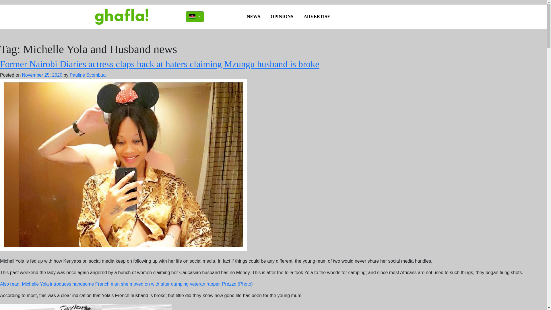 The height and width of the screenshot is (310, 551). What do you see at coordinates (317, 16) in the screenshot?
I see `ADVERTISE` at bounding box center [317, 16].